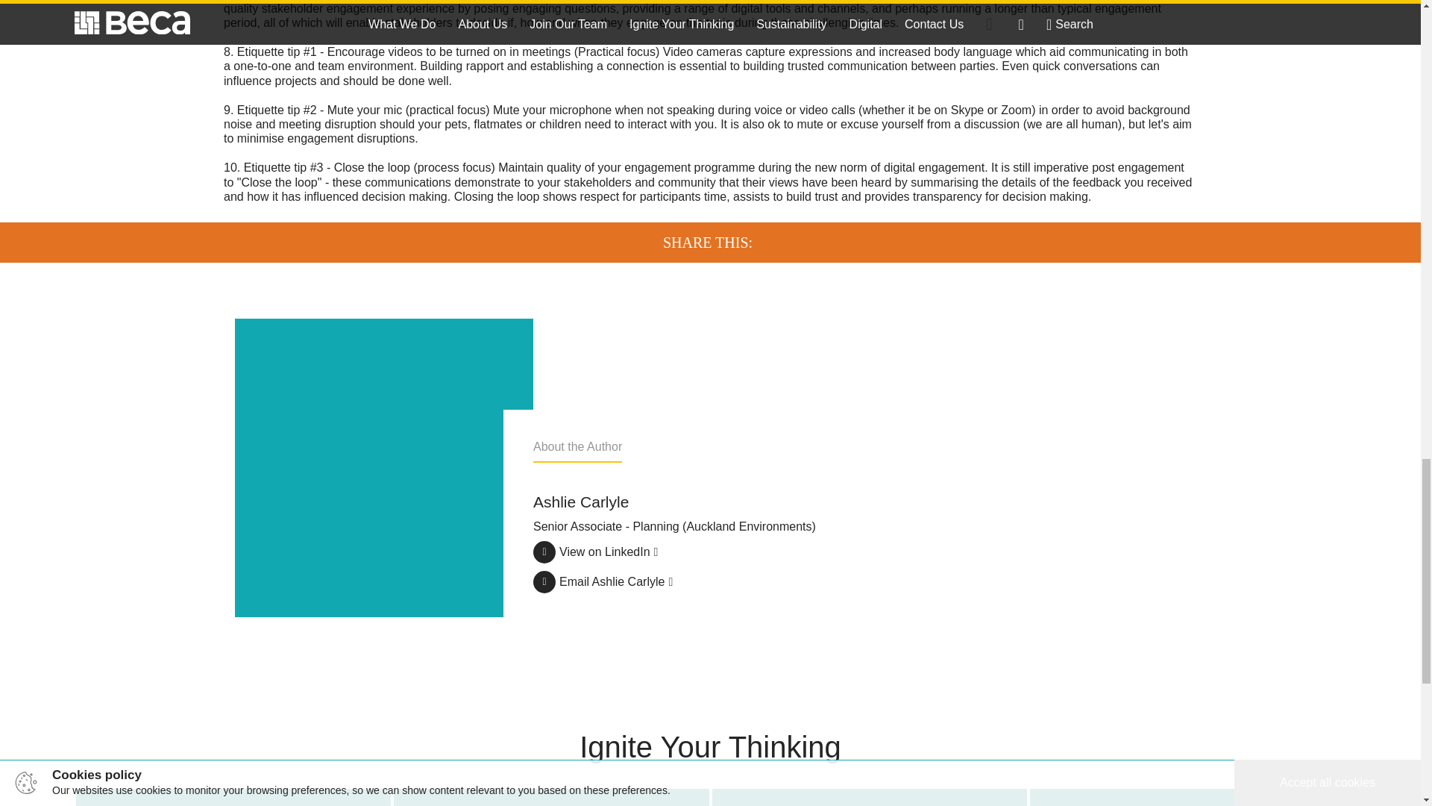 The width and height of the screenshot is (1432, 806). Describe the element at coordinates (551, 797) in the screenshot. I see `View on LinkedIn` at that location.